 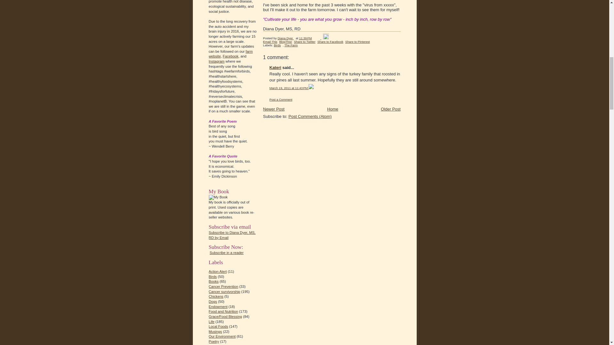 What do you see at coordinates (273, 109) in the screenshot?
I see `Newer Post` at bounding box center [273, 109].